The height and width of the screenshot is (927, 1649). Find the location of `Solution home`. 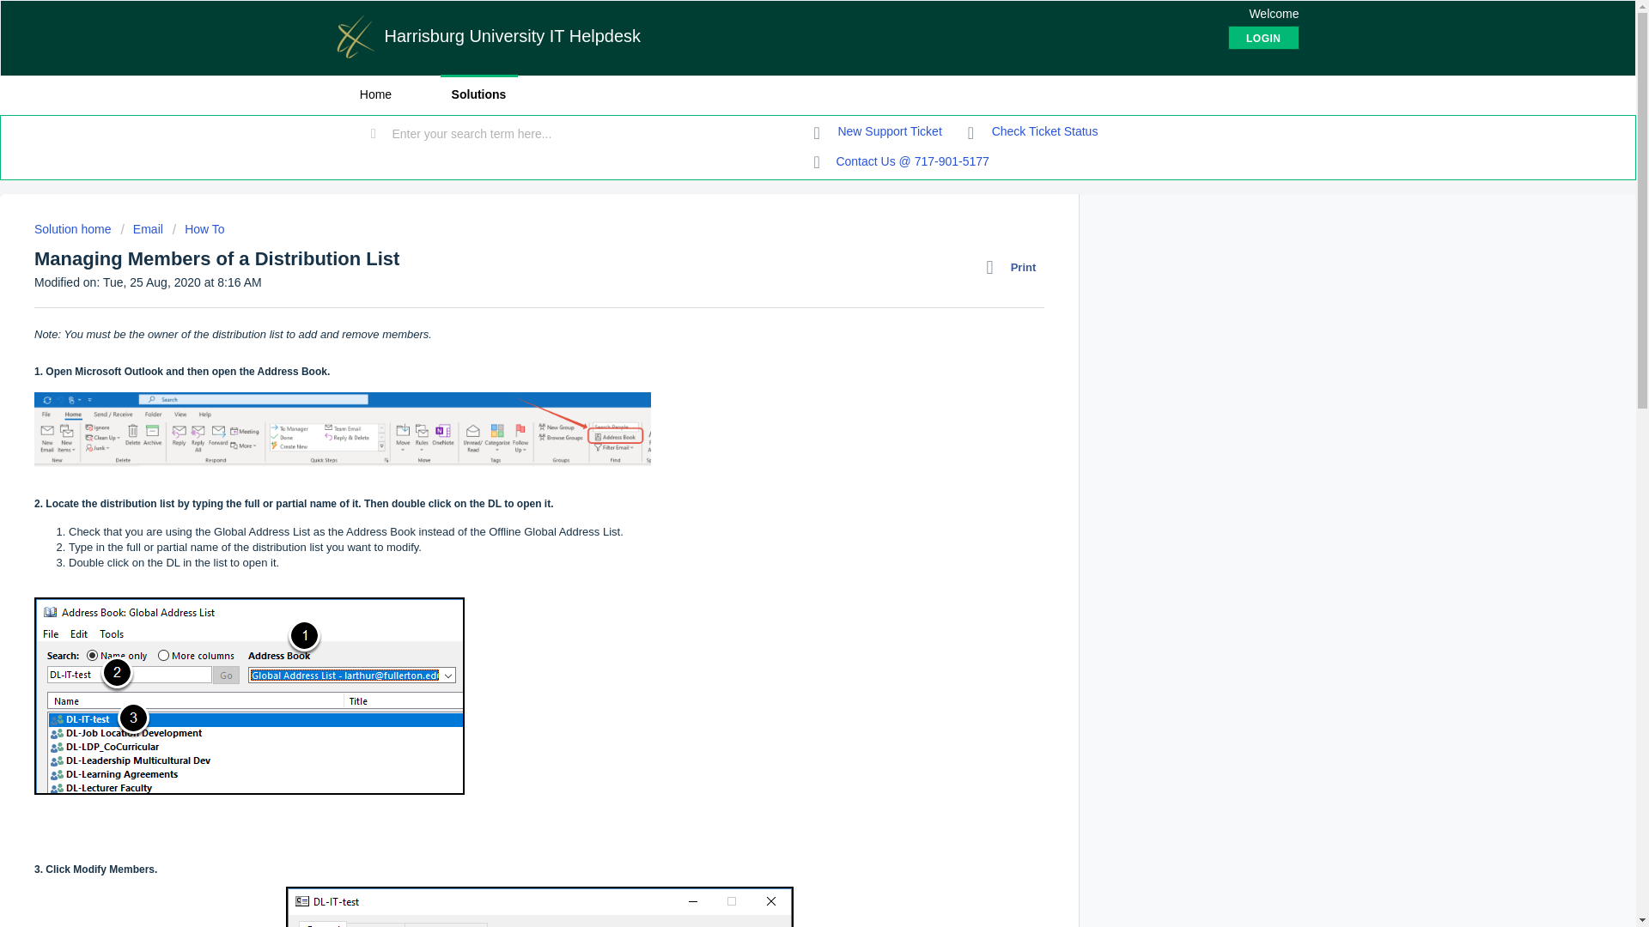

Solution home is located at coordinates (74, 229).